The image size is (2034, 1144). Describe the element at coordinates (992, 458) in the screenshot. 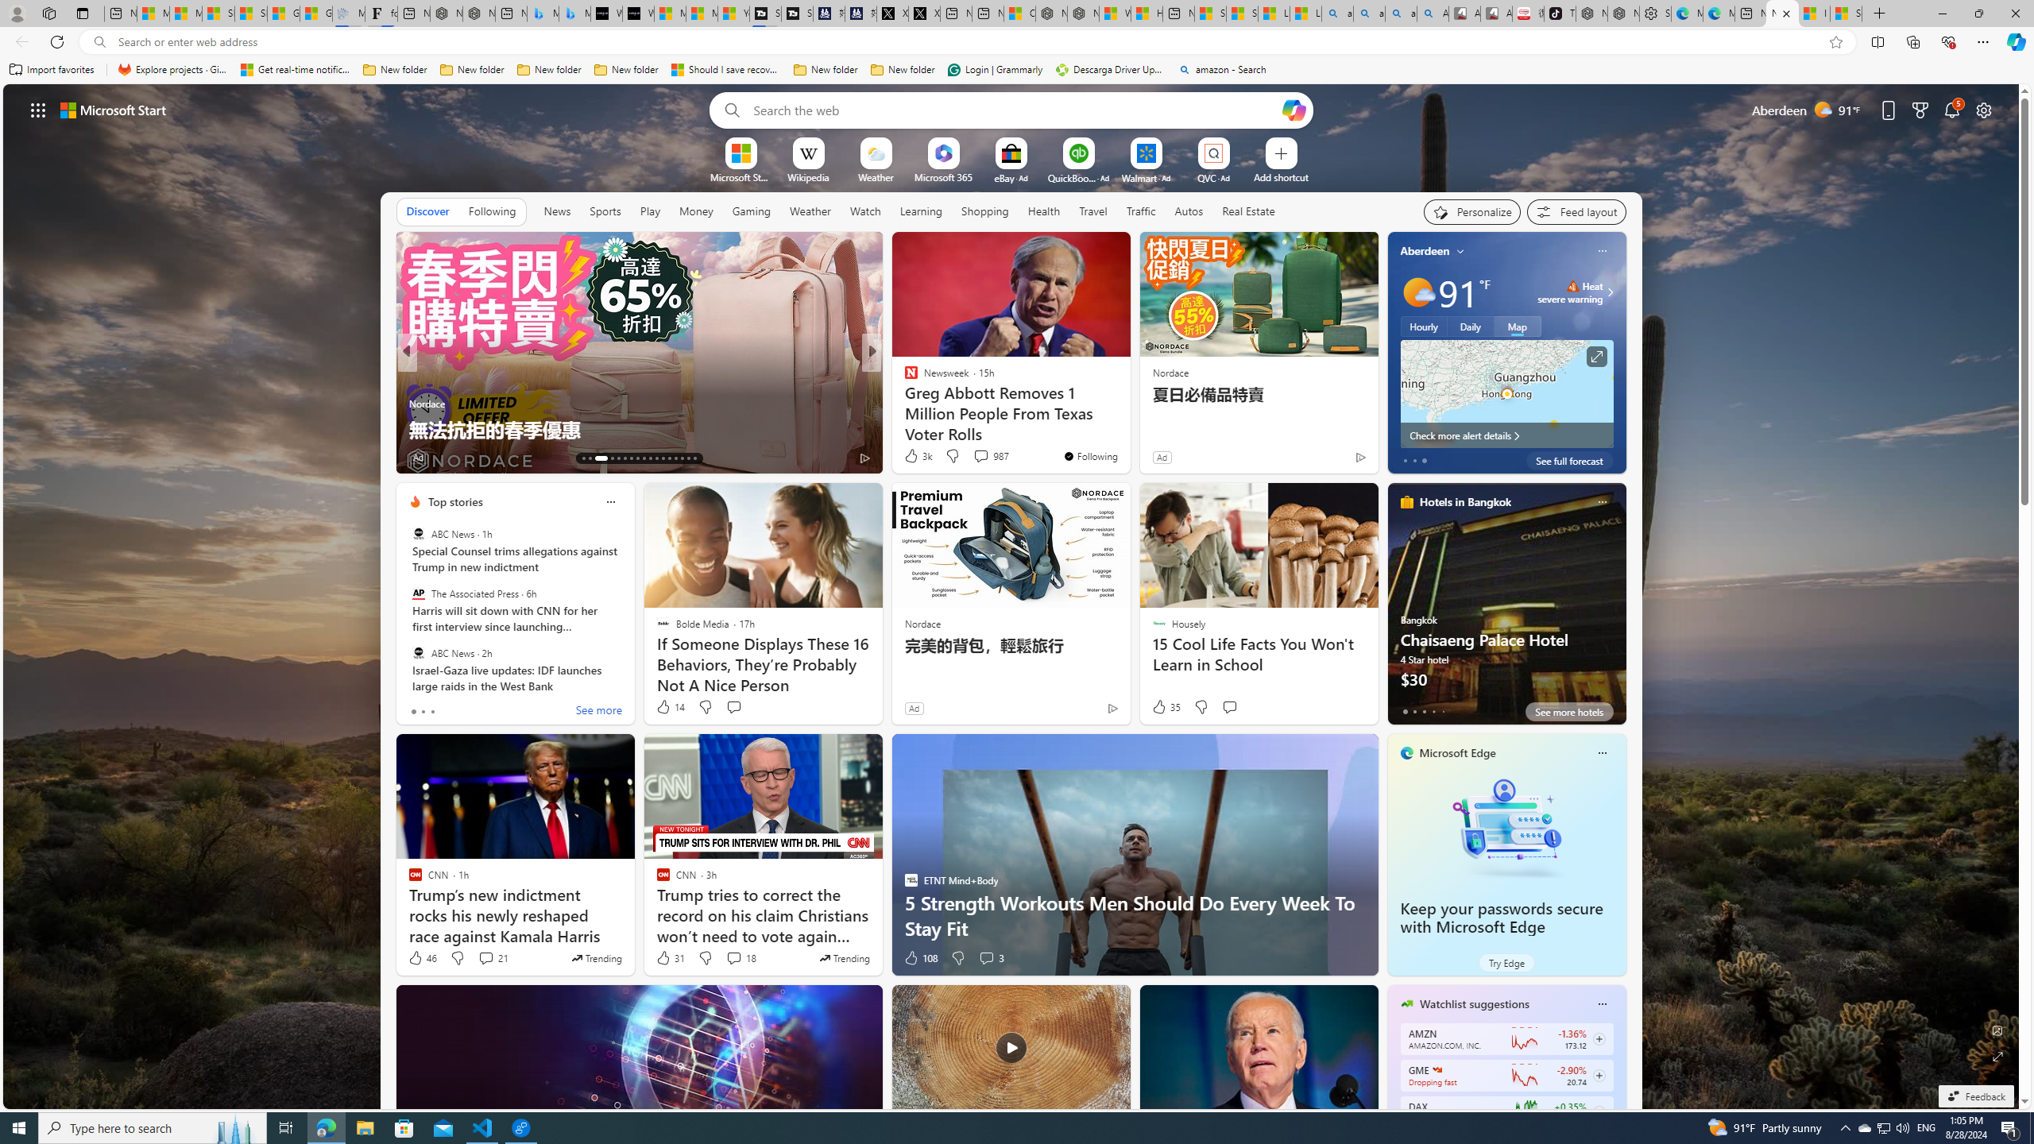

I see `View comments 251 Comment` at that location.